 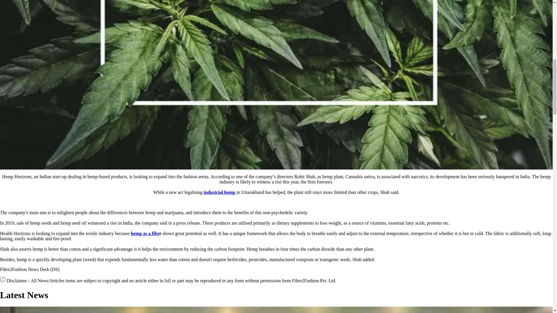 What do you see at coordinates (220, 192) in the screenshot?
I see `industrial hemp` at bounding box center [220, 192].